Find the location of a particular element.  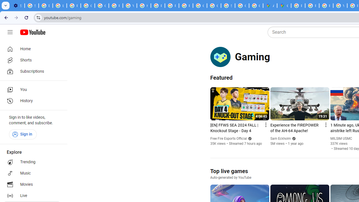

Google Maps is located at coordinates (284, 6).